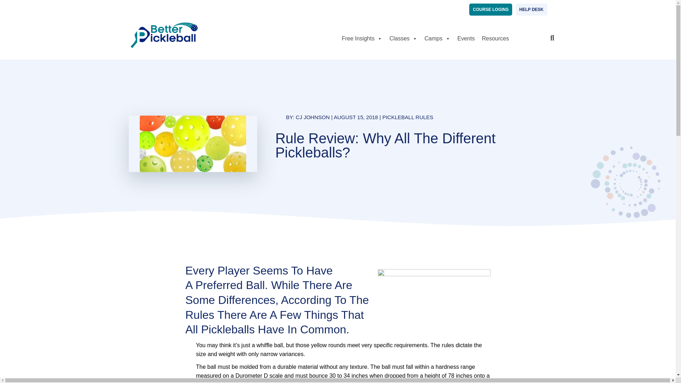 The width and height of the screenshot is (681, 383). Describe the element at coordinates (495, 38) in the screenshot. I see `Resources` at that location.